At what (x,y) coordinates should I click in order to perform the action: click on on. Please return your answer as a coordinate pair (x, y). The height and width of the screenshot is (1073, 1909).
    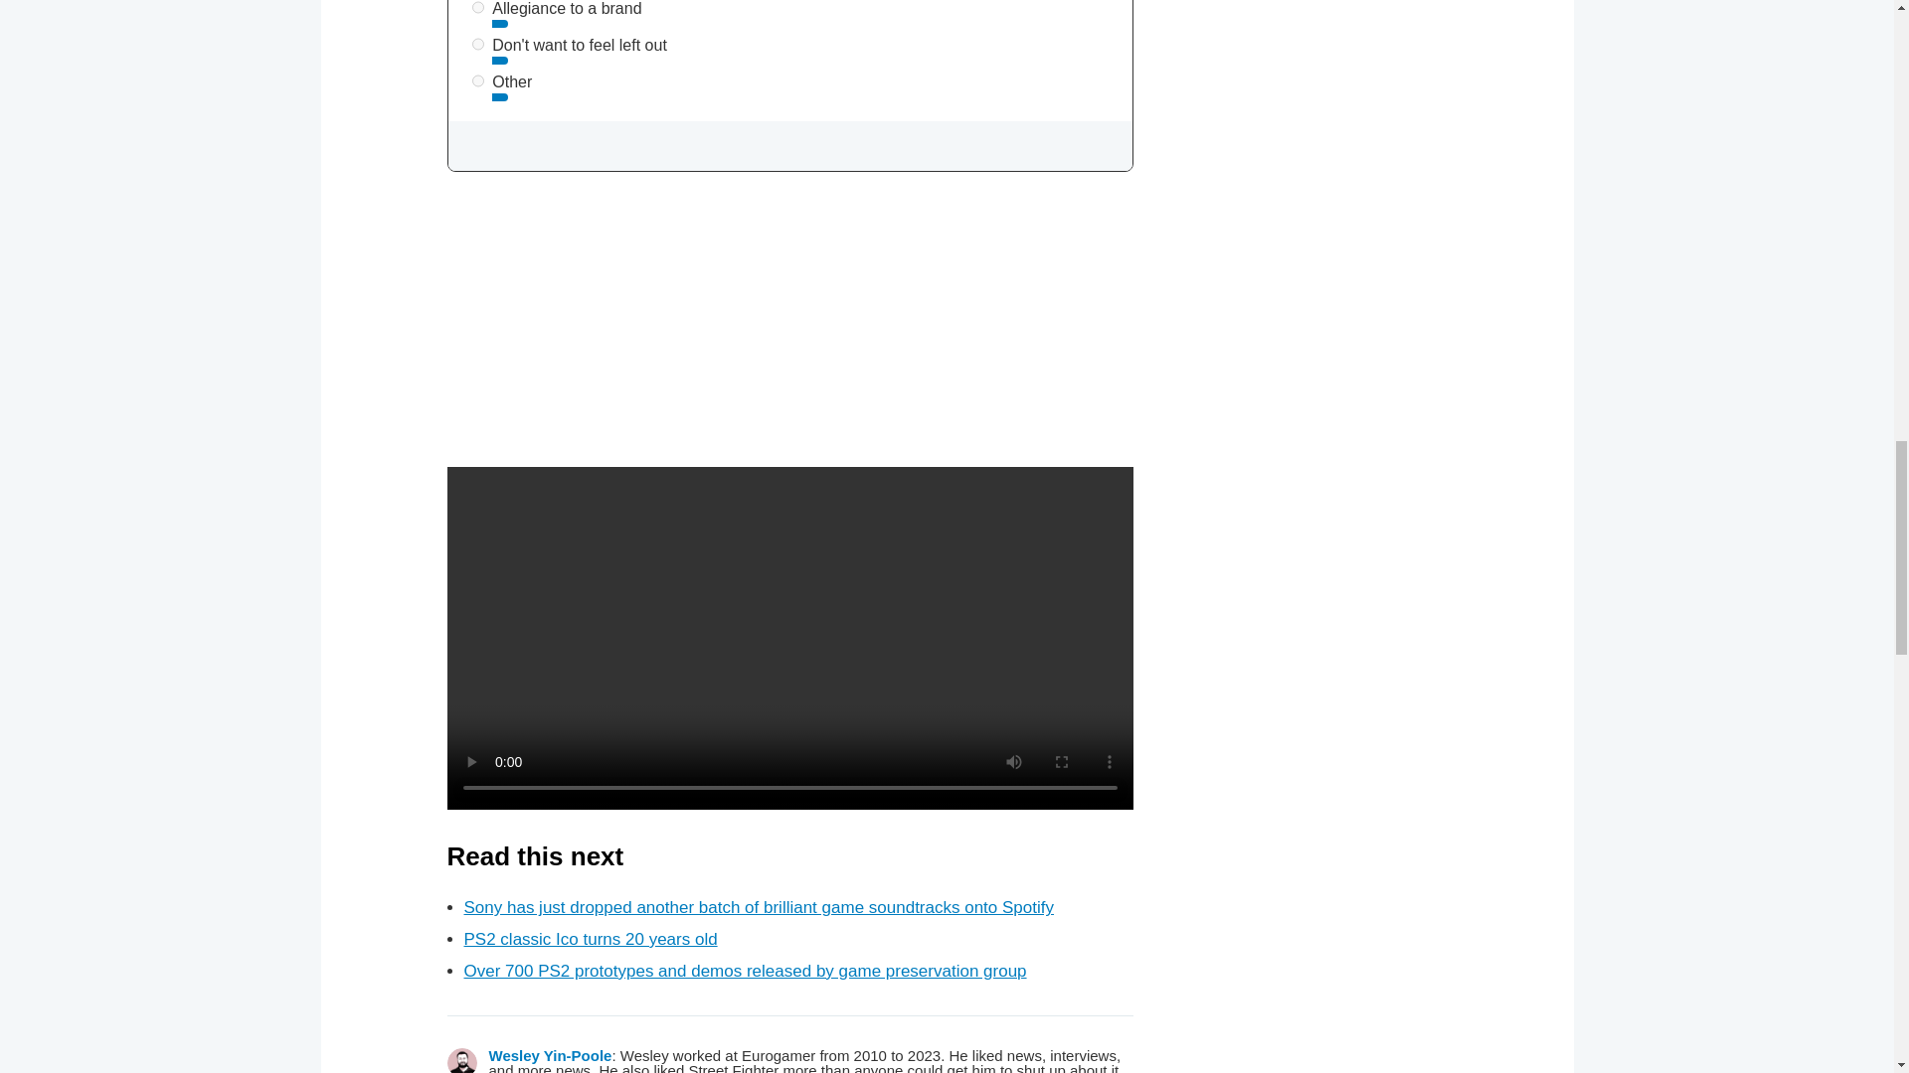
    Looking at the image, I should click on (477, 8).